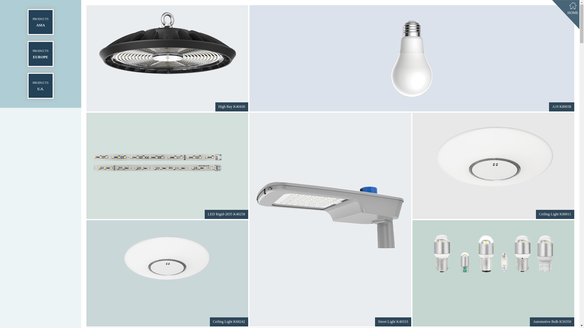 The image size is (584, 328). I want to click on Ceiling Light K80011, so click(555, 214).